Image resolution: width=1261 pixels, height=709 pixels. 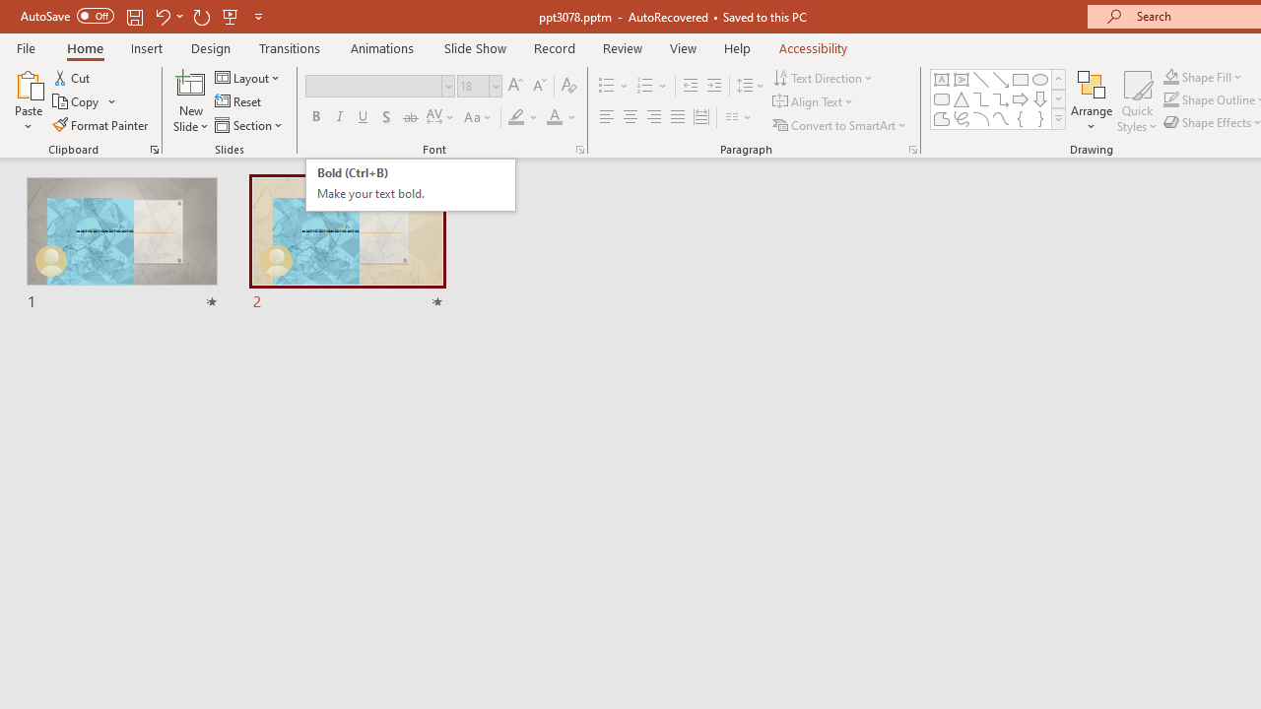 I want to click on Center, so click(x=630, y=118).